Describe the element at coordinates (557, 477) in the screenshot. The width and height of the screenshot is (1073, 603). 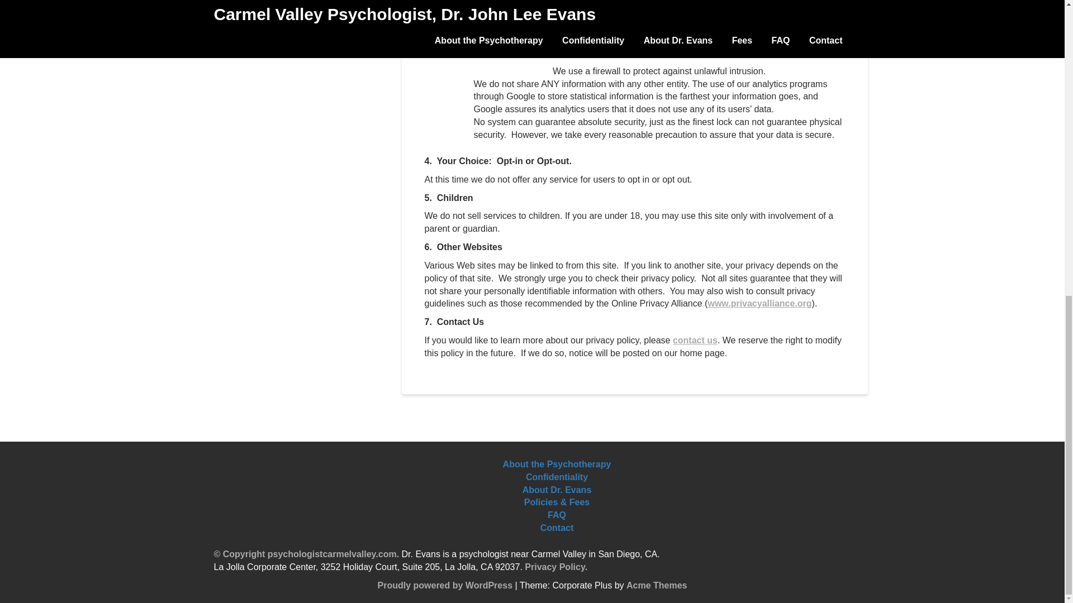
I see `Confidentiality` at that location.